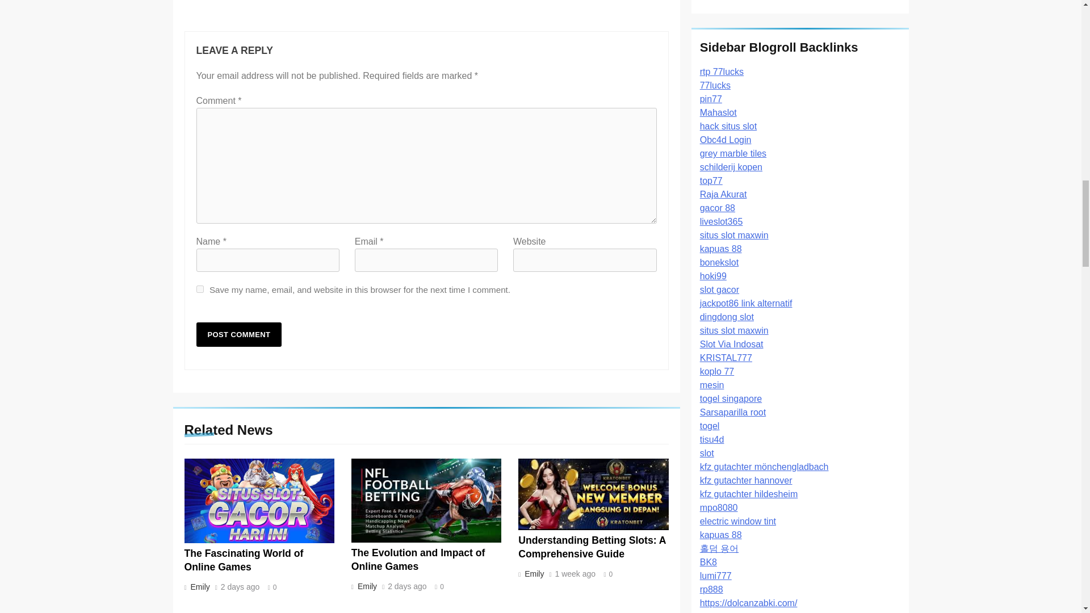 The width and height of the screenshot is (1090, 613). Describe the element at coordinates (243, 560) in the screenshot. I see `The Fascinating World of Online Games` at that location.